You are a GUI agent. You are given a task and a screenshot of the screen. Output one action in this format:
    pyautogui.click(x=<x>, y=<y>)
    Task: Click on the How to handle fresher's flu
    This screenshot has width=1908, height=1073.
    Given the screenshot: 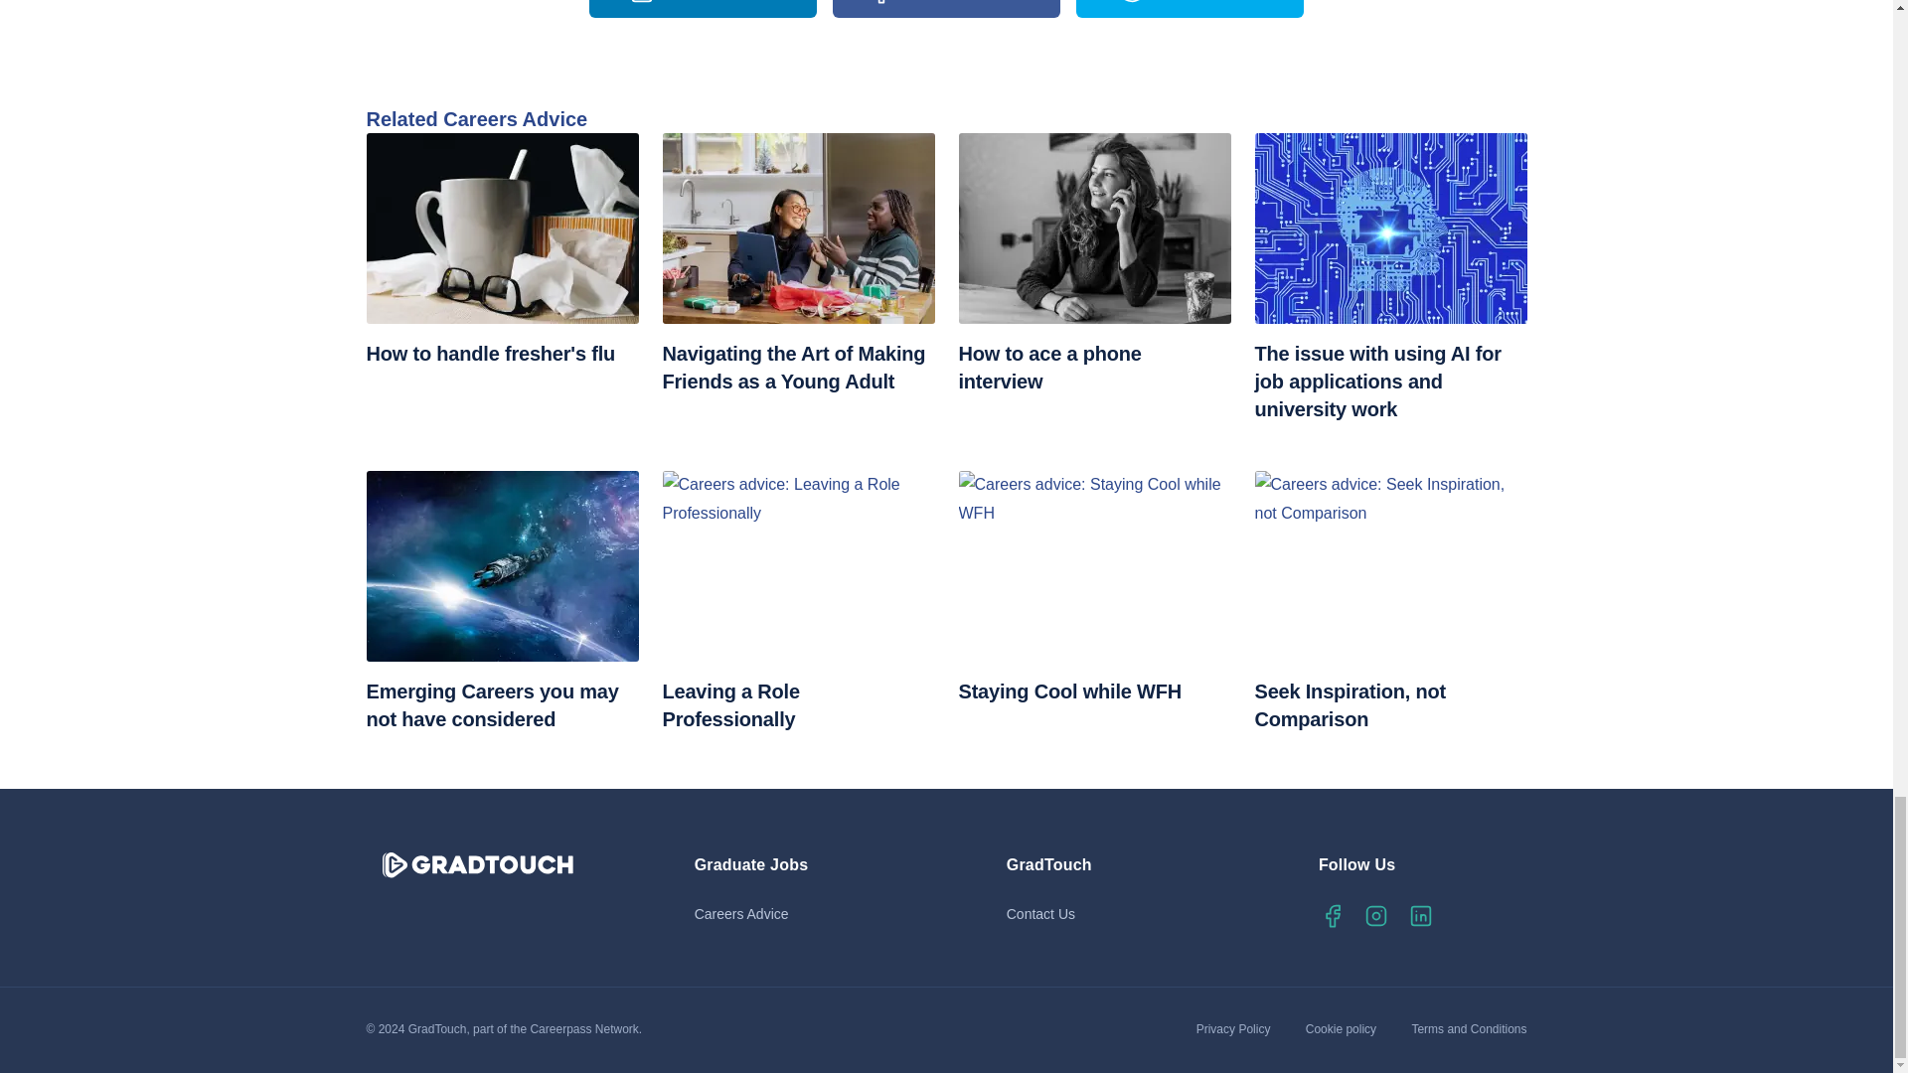 What is the action you would take?
    pyautogui.click(x=501, y=250)
    